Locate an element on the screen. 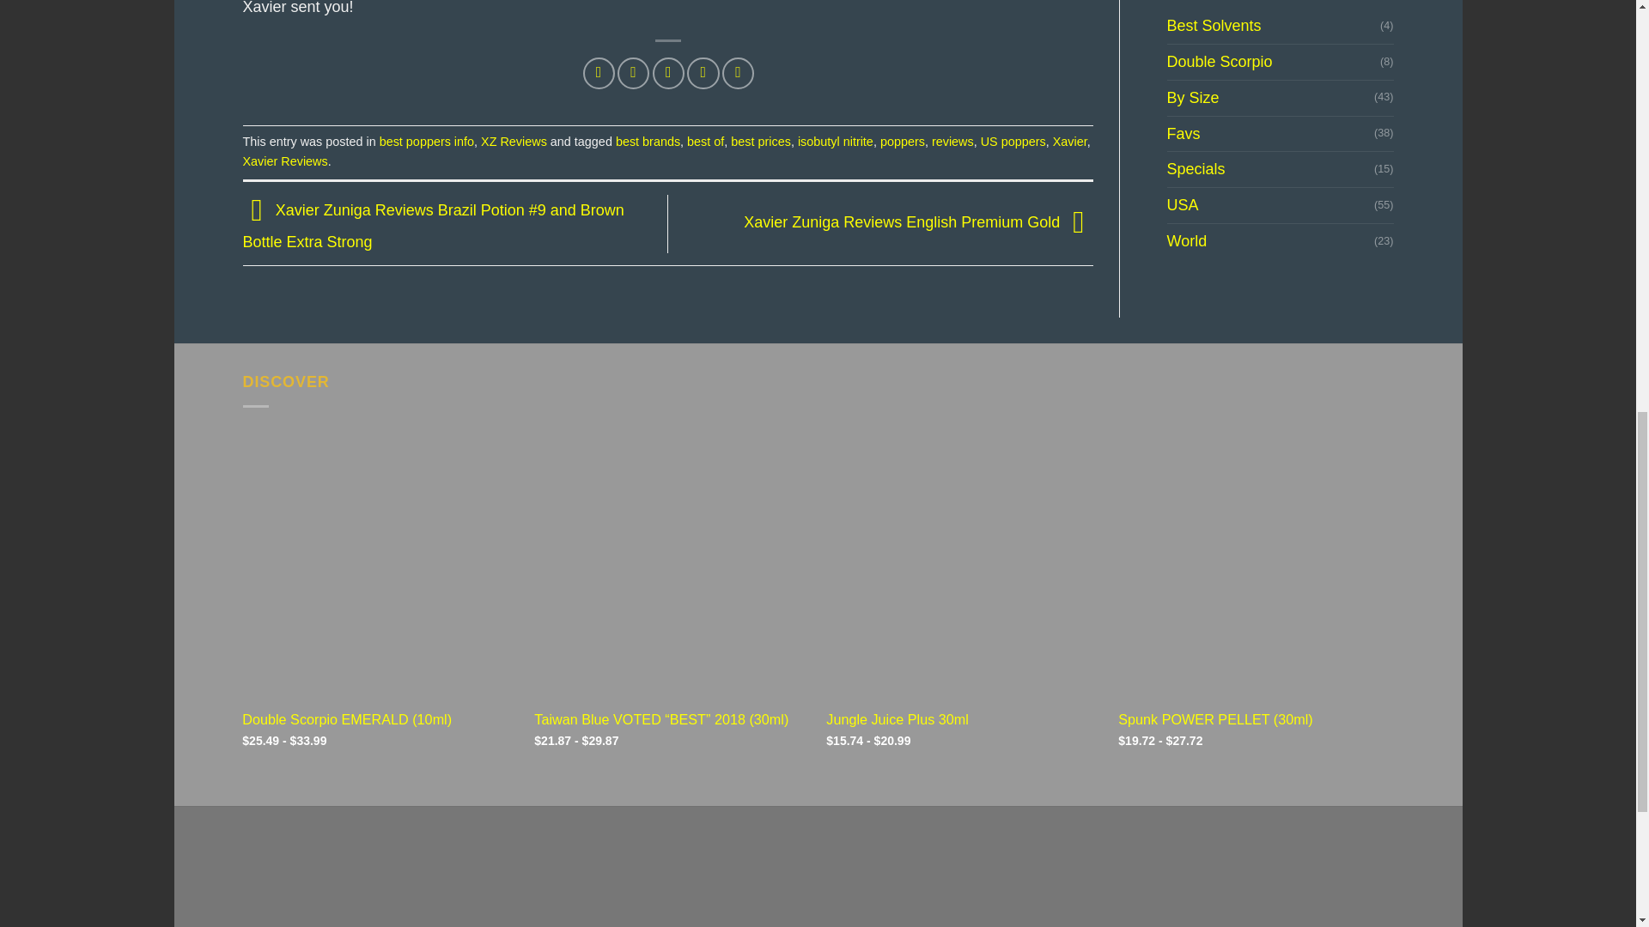 The image size is (1649, 927). XZ Reviews is located at coordinates (514, 141).